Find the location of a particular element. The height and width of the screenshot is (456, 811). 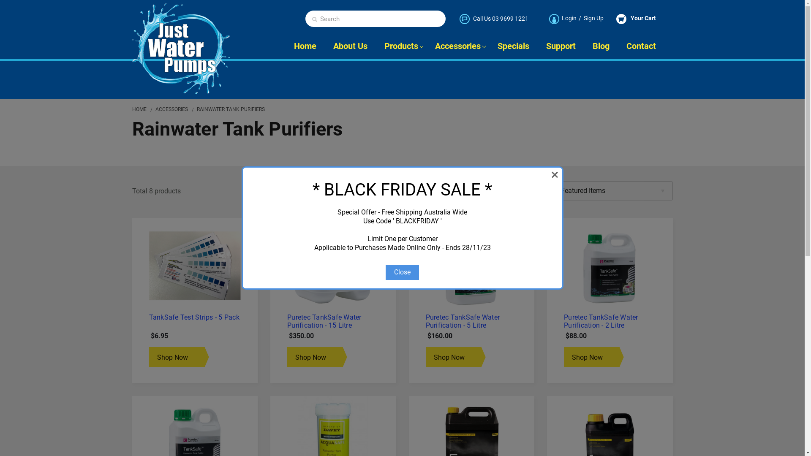

Puretec TankSafe Water Purification - 5 Litre is located at coordinates (463, 321).